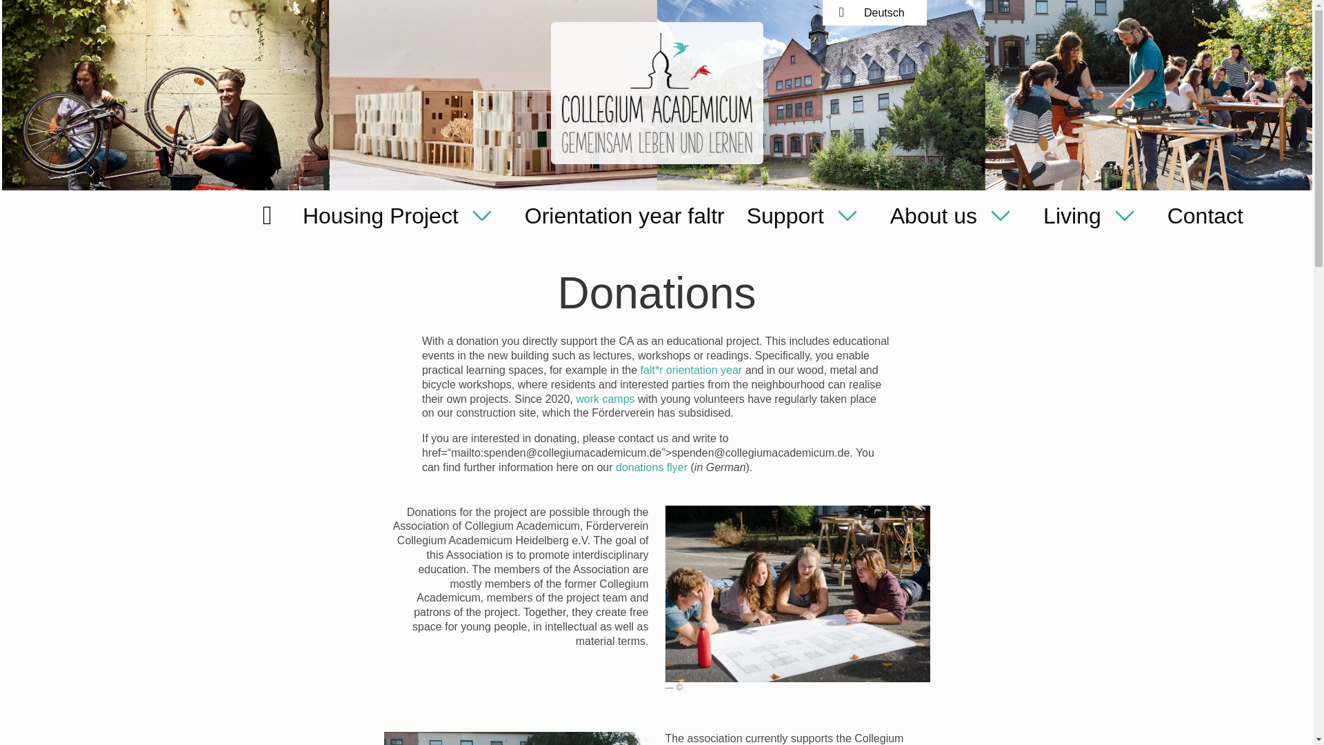 Image resolution: width=1324 pixels, height=745 pixels. What do you see at coordinates (807, 213) in the screenshot?
I see `Support` at bounding box center [807, 213].